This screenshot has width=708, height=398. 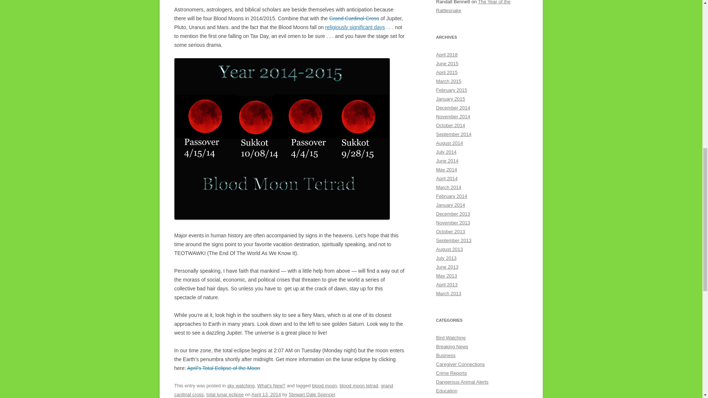 What do you see at coordinates (225, 394) in the screenshot?
I see `total lunar eclipse` at bounding box center [225, 394].